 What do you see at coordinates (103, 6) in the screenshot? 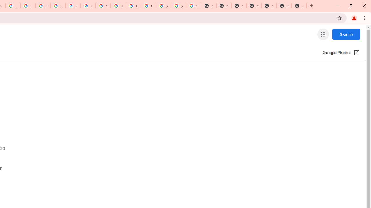
I see `YouTube` at bounding box center [103, 6].